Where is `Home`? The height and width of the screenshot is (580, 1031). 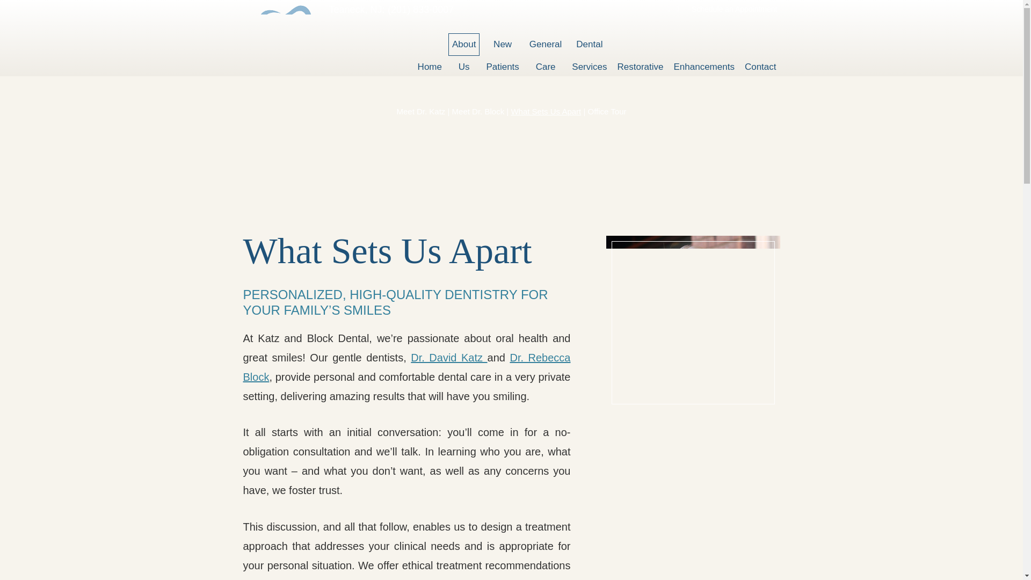 Home is located at coordinates (546, 44).